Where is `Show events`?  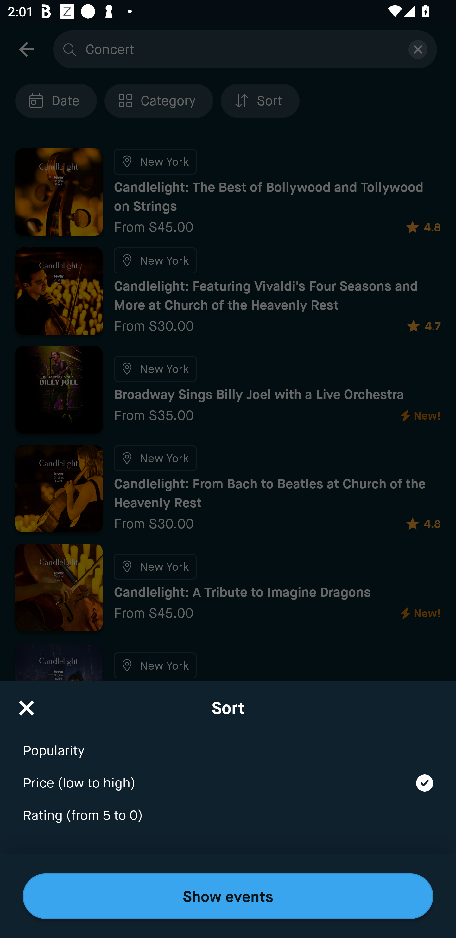
Show events is located at coordinates (228, 896).